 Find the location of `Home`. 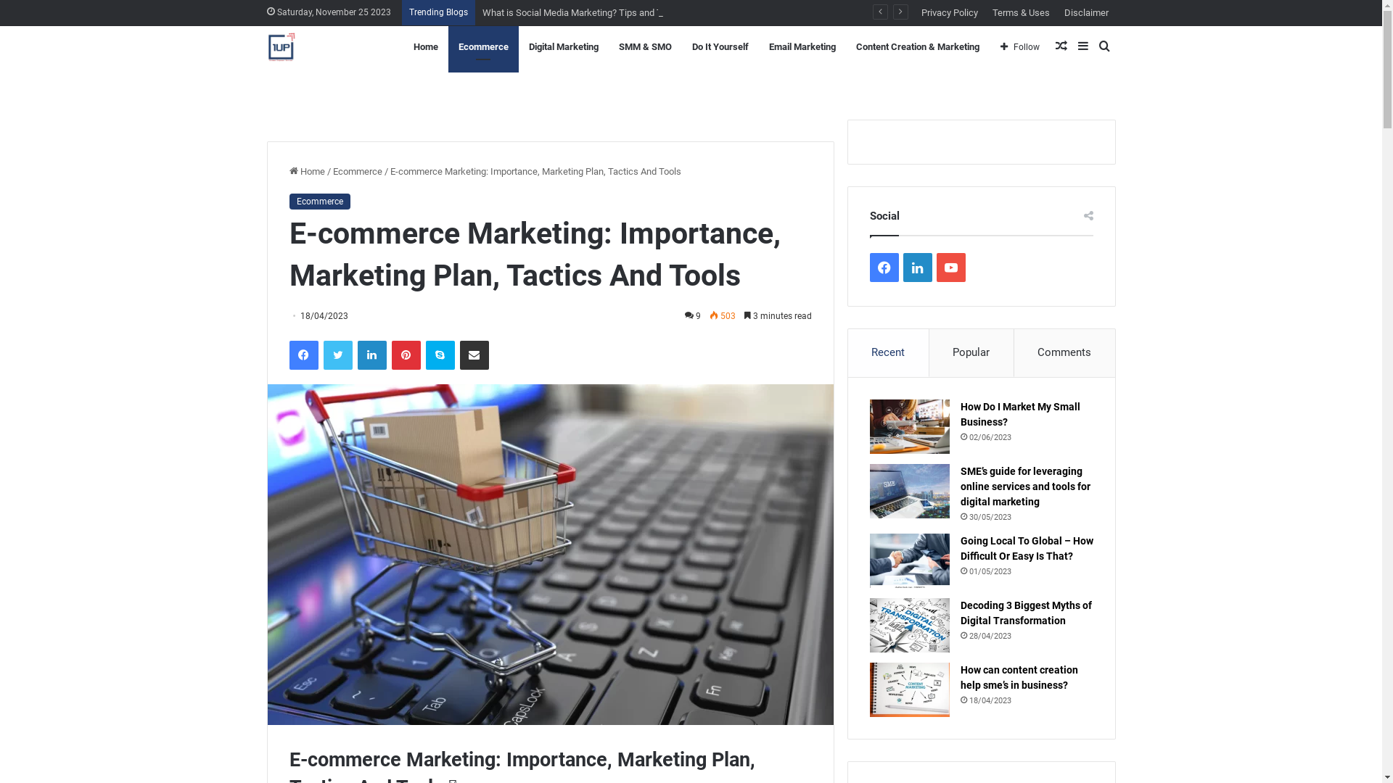

Home is located at coordinates (306, 171).